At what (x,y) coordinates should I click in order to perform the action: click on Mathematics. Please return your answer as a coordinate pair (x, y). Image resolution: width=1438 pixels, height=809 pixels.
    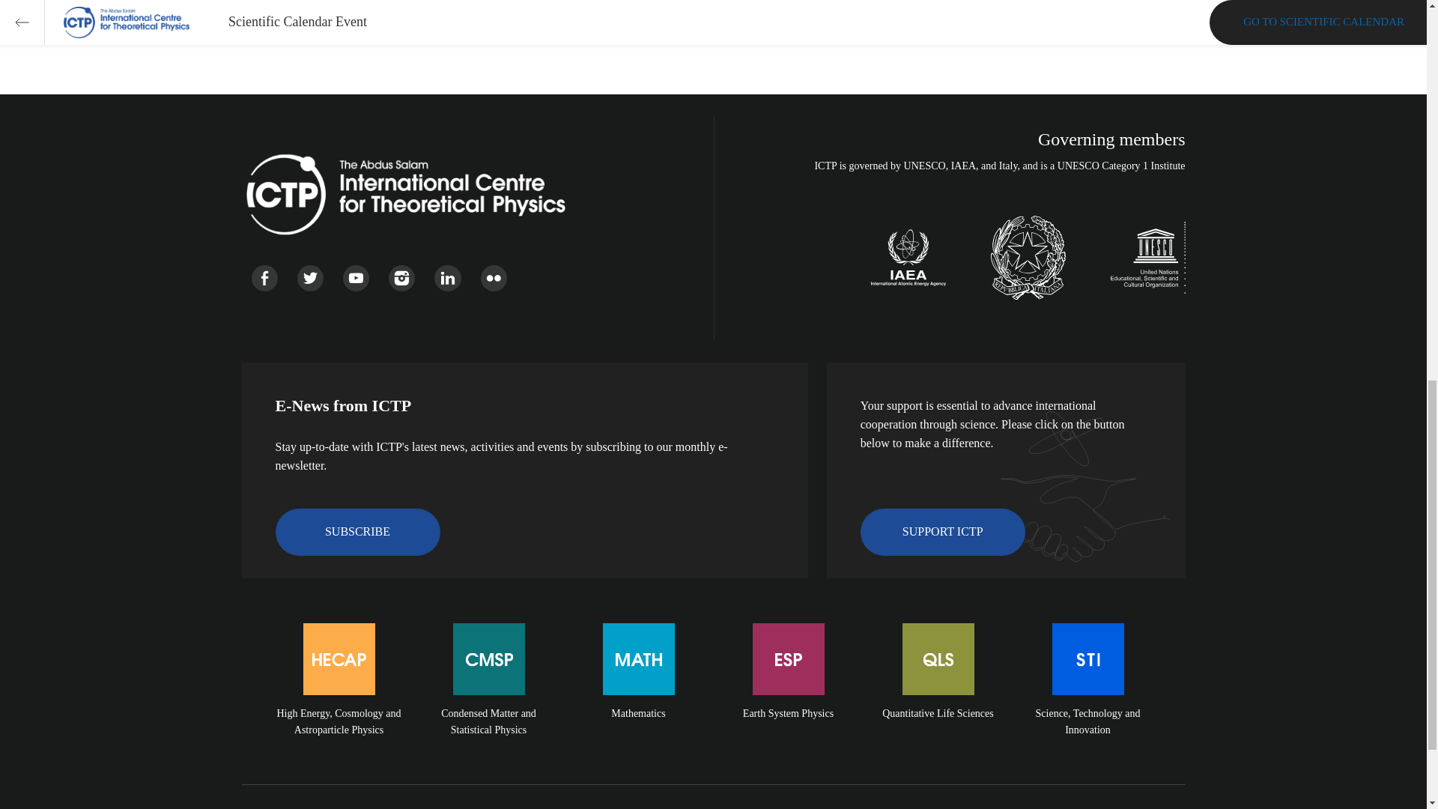
    Looking at the image, I should click on (639, 698).